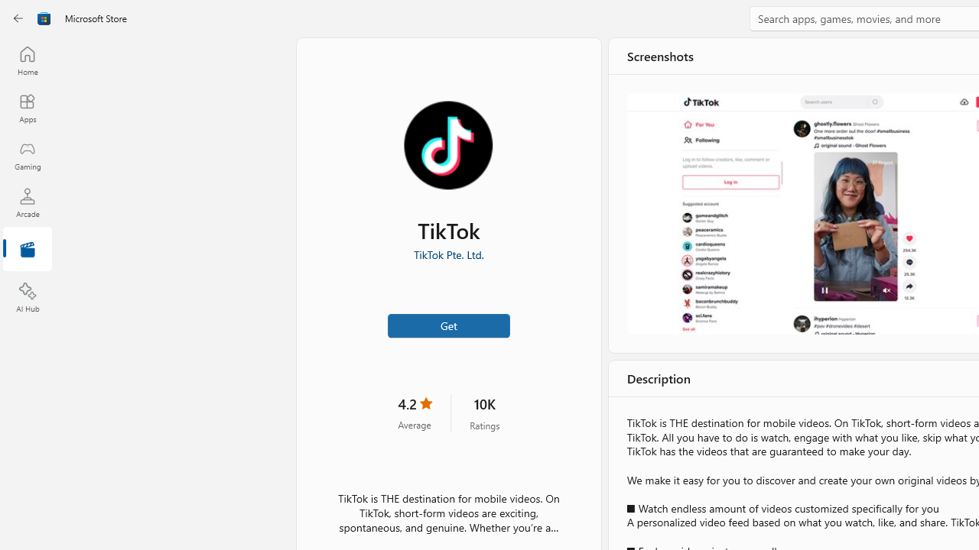  What do you see at coordinates (28, 108) in the screenshot?
I see `Apps` at bounding box center [28, 108].